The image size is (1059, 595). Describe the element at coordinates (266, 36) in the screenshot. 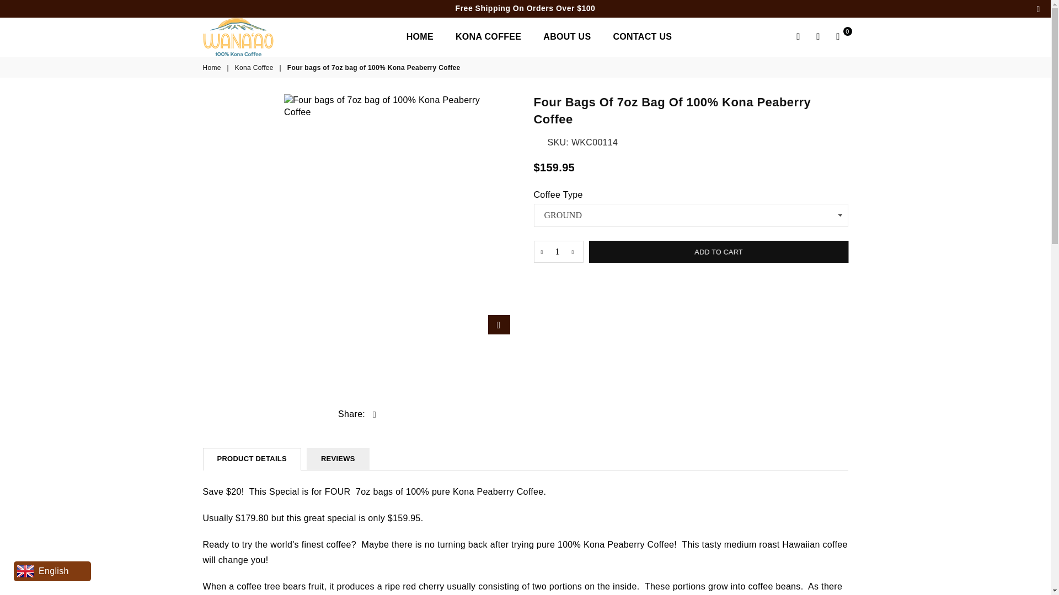

I see `WANA'AO KONA COFFEE` at that location.